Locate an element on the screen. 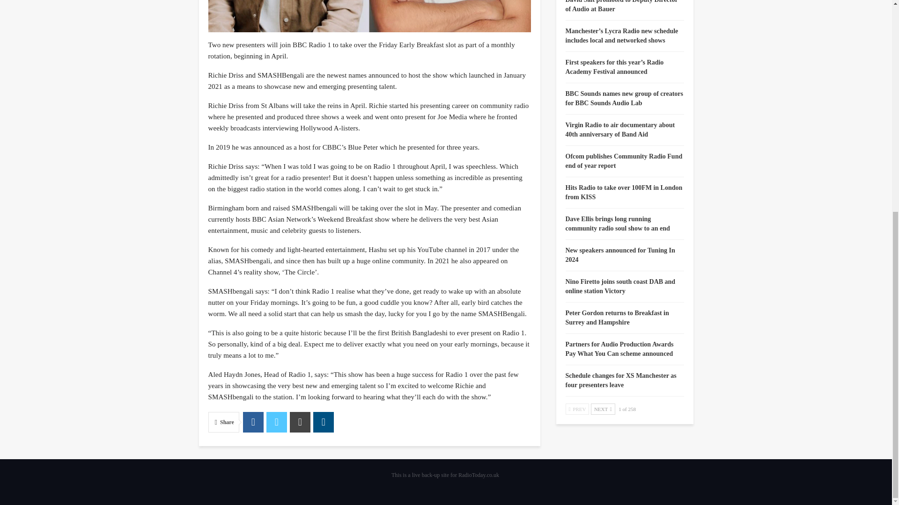 This screenshot has height=505, width=899. David Salt promoted to Deputy Director of Audio at Bauer is located at coordinates (621, 7).